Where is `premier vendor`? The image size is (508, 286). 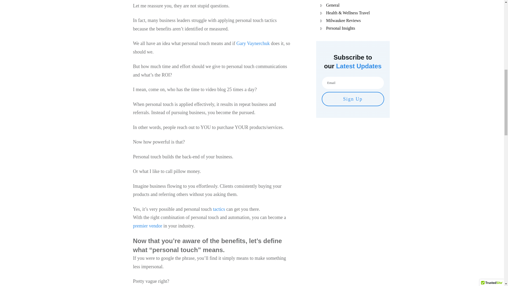 premier vendor is located at coordinates (147, 226).